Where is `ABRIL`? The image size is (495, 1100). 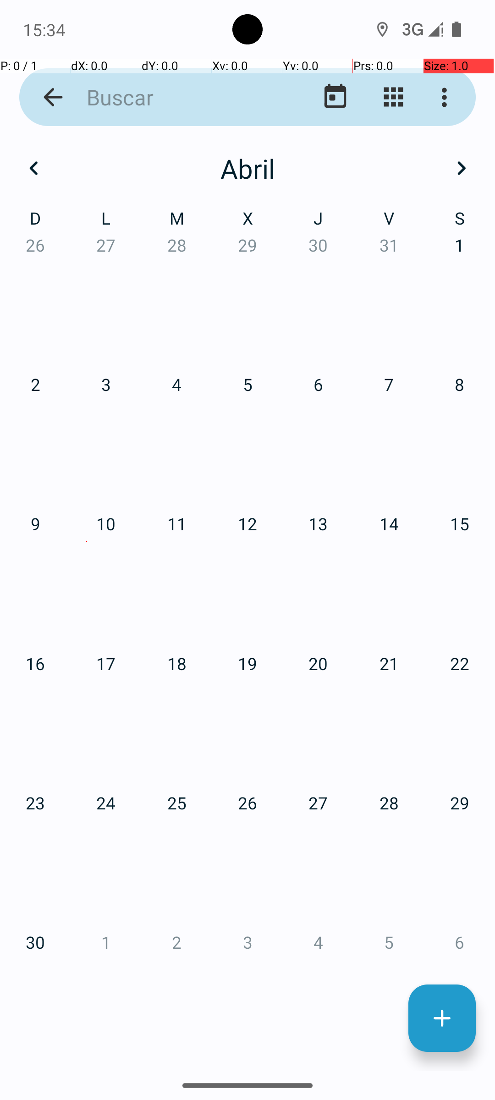 ABRIL is located at coordinates (87, 436).